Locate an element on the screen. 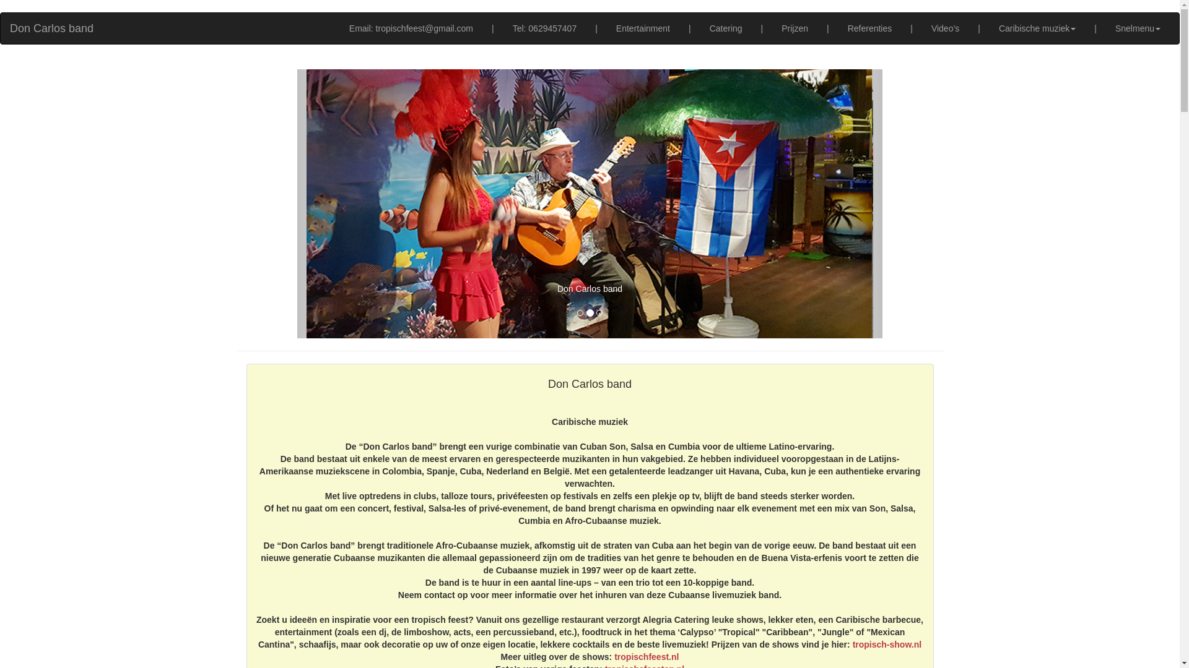 Image resolution: width=1189 pixels, height=668 pixels. Email: tropischfeest@gmail.com is located at coordinates (411, 28).